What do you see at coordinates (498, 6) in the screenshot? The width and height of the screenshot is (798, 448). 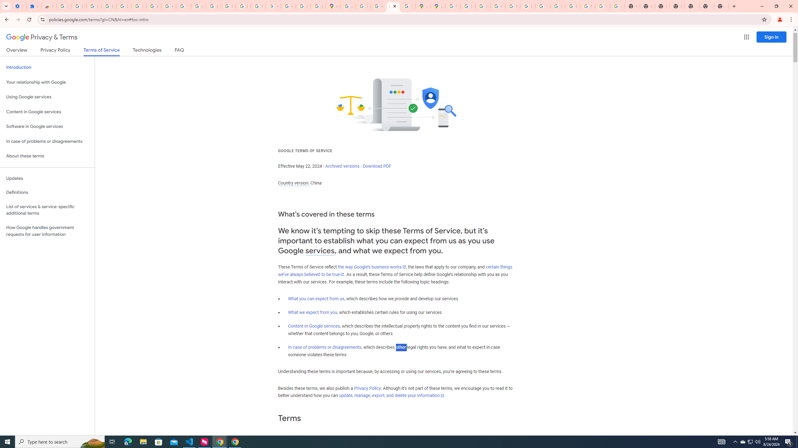 I see `Privacy Help Center - Policies Help` at bounding box center [498, 6].